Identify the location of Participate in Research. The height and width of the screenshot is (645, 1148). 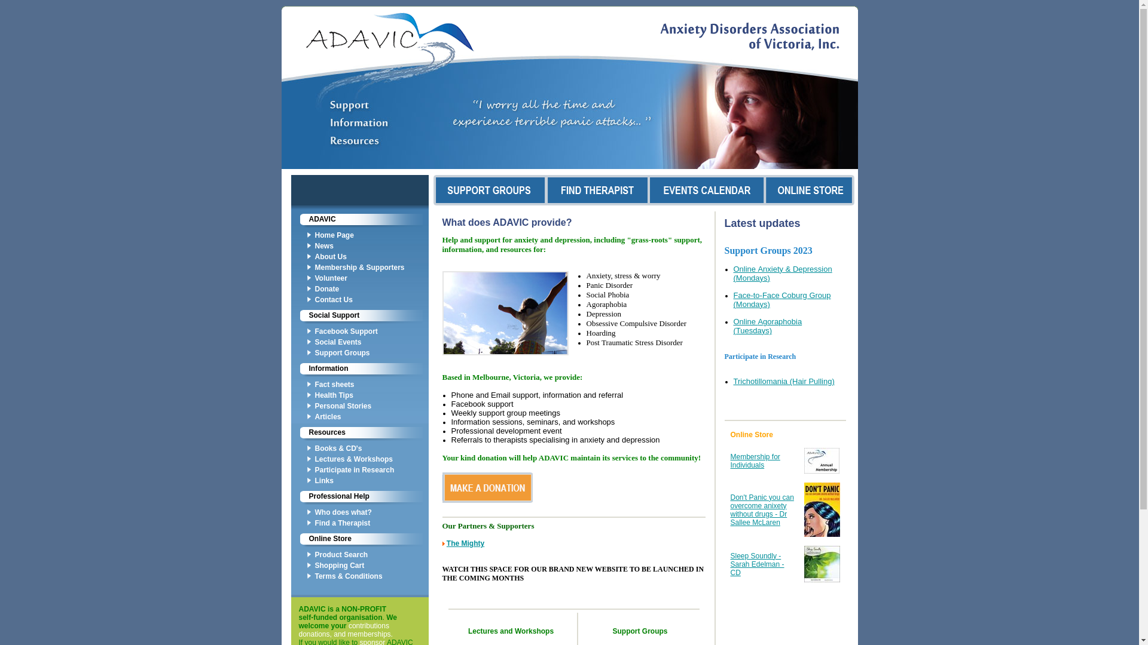
(371, 470).